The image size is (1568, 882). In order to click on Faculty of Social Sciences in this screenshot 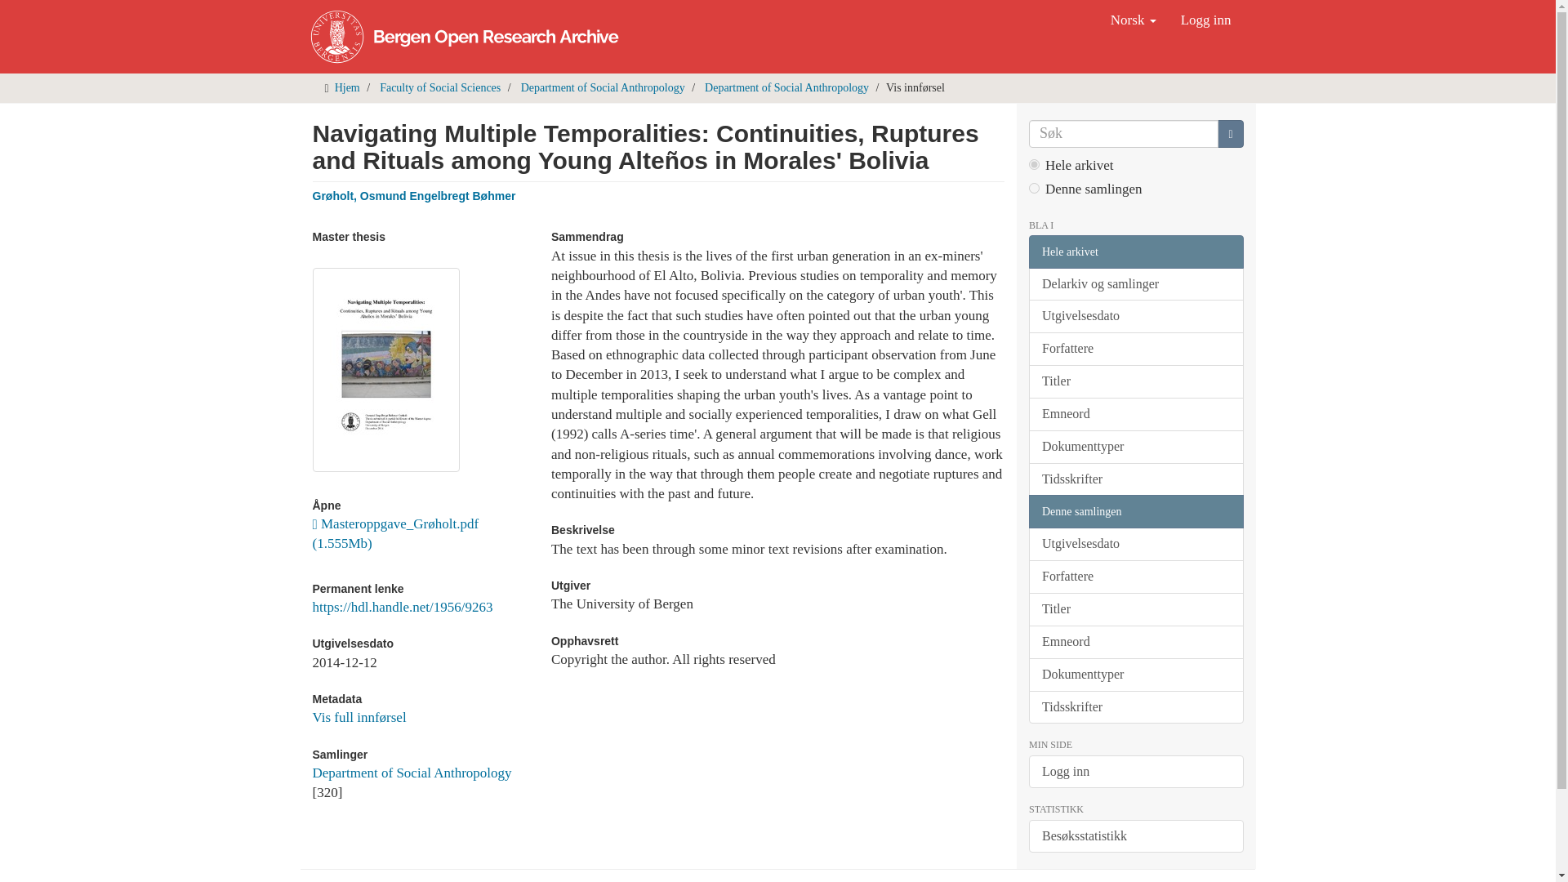, I will do `click(439, 87)`.